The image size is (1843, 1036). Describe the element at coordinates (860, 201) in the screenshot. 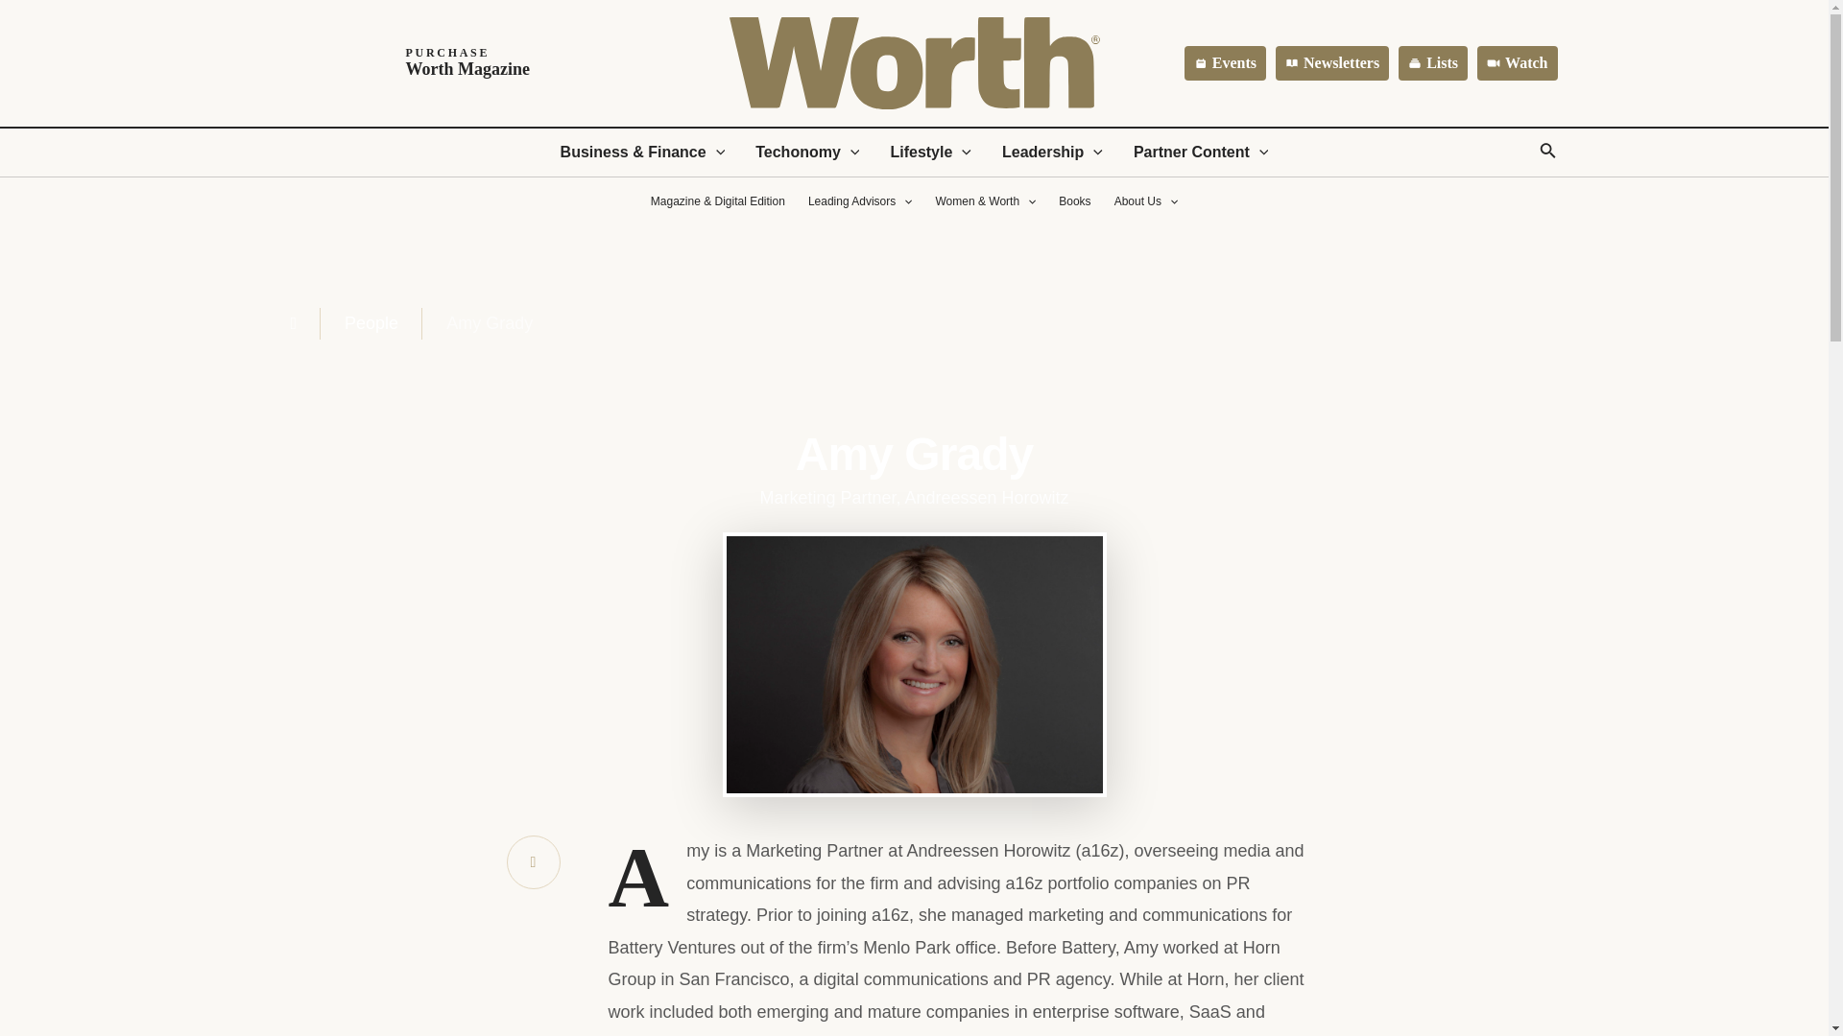

I see `Leading Advisors` at that location.